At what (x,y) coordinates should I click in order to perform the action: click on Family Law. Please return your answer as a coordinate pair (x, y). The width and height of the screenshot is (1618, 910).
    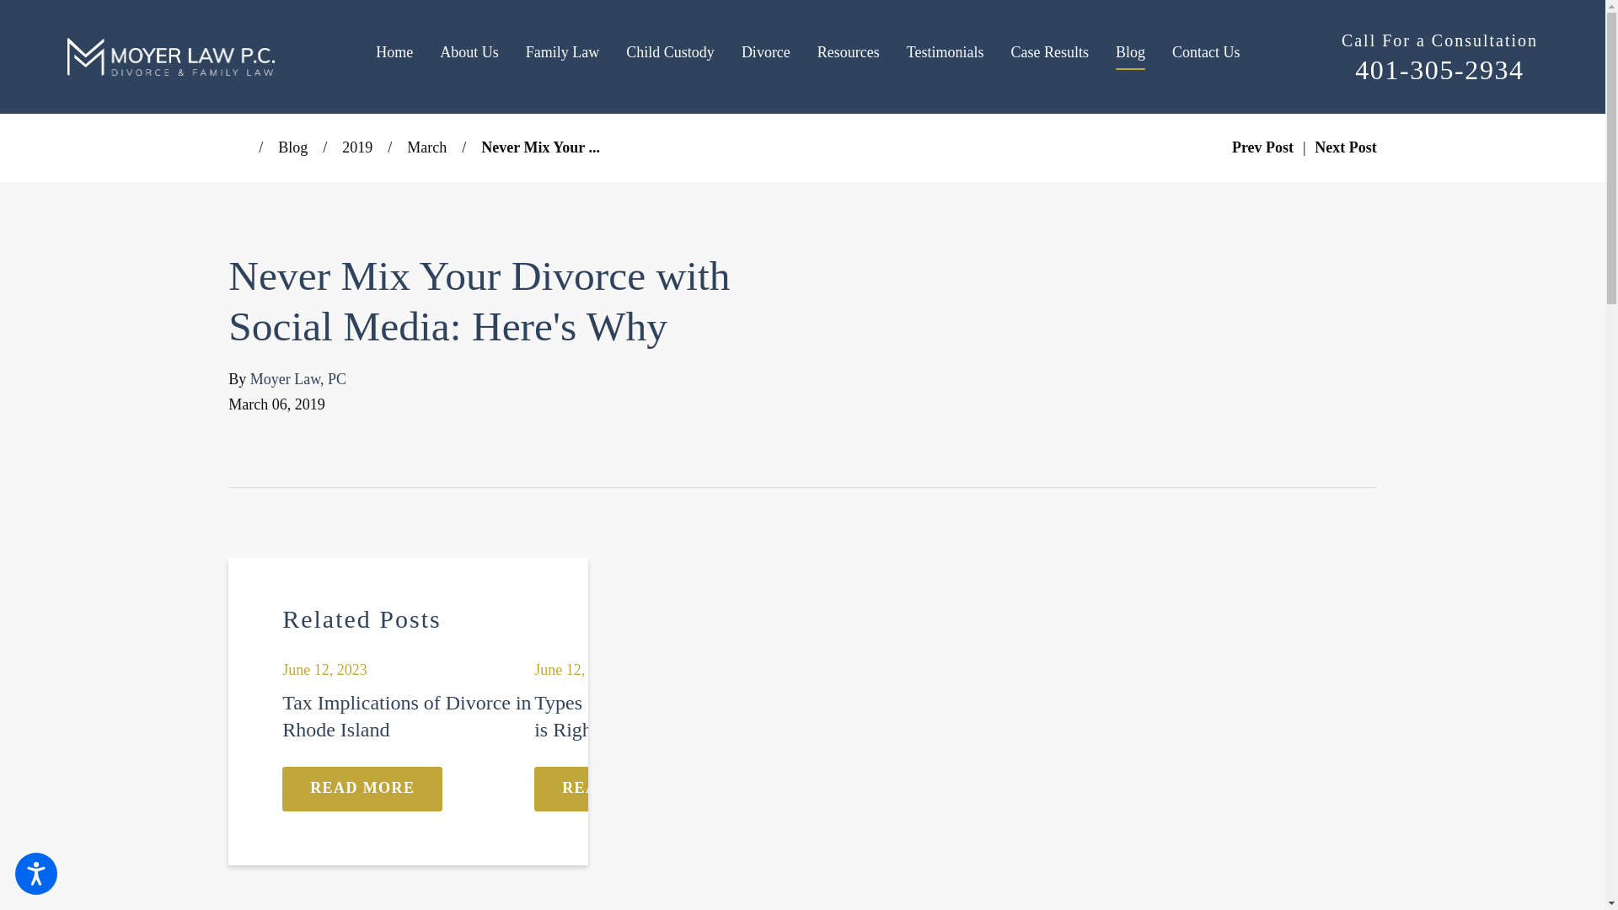
    Looking at the image, I should click on (563, 56).